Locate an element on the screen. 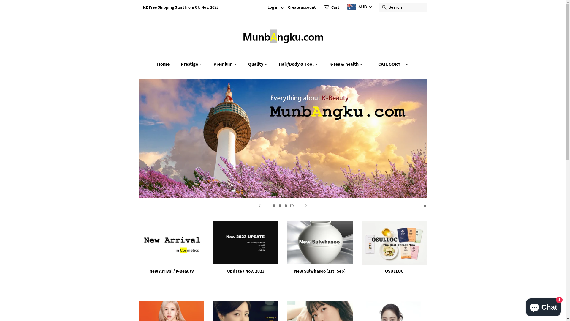 The image size is (570, 321). New Arrival / K-Beauty is located at coordinates (172, 253).